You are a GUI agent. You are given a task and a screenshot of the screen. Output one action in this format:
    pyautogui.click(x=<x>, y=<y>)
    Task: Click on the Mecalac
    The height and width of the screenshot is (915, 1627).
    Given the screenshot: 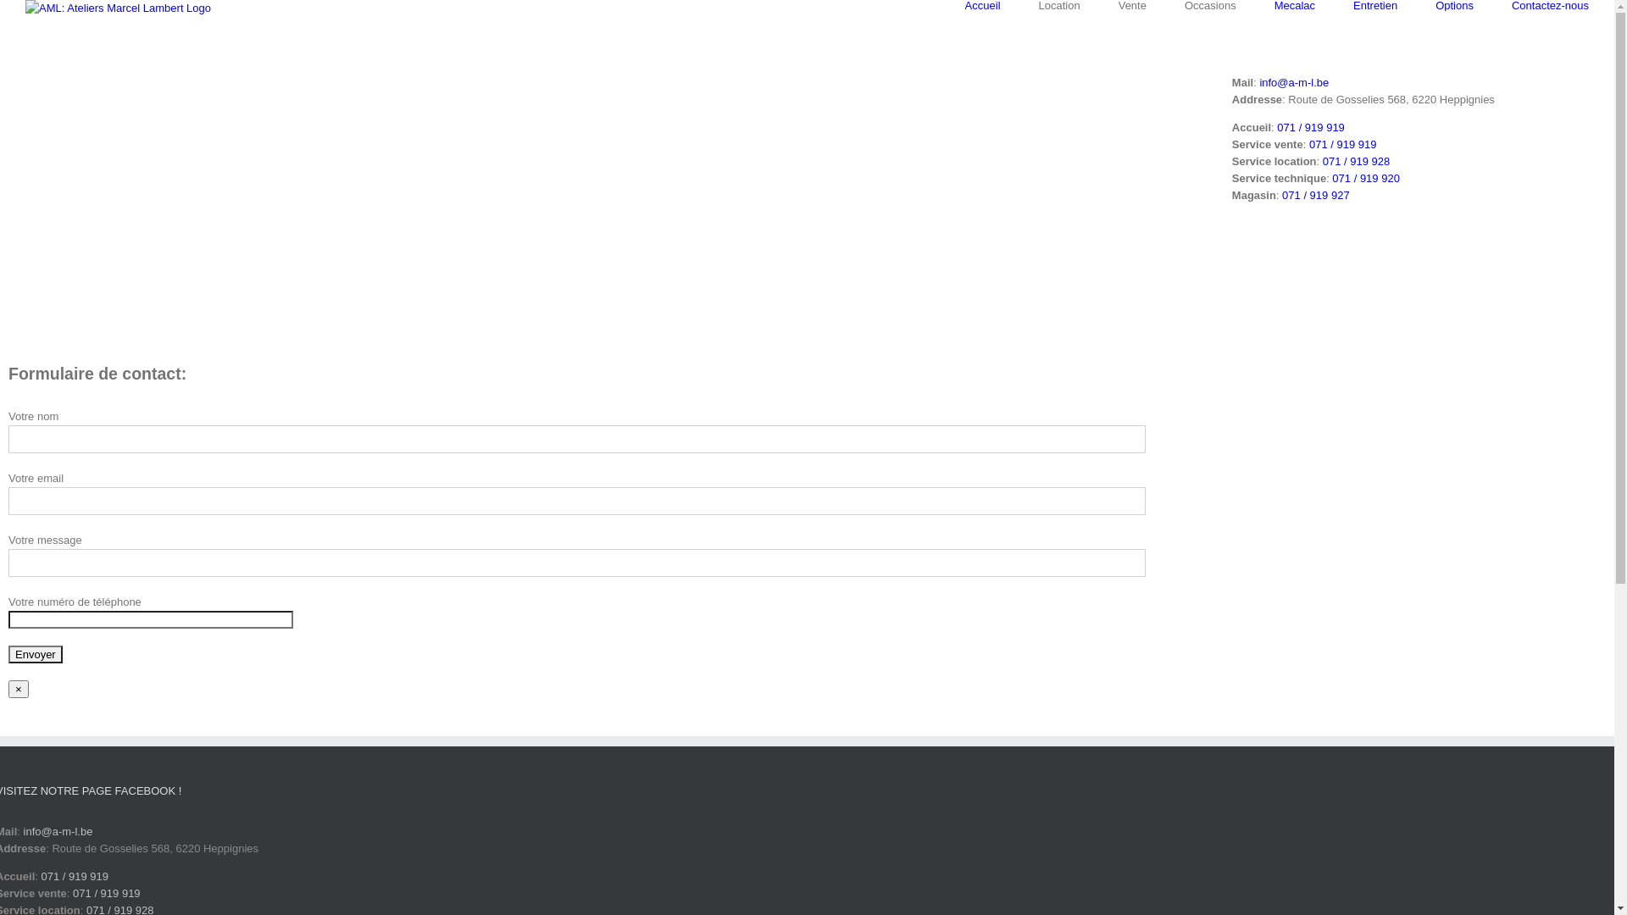 What is the action you would take?
    pyautogui.click(x=1295, y=5)
    